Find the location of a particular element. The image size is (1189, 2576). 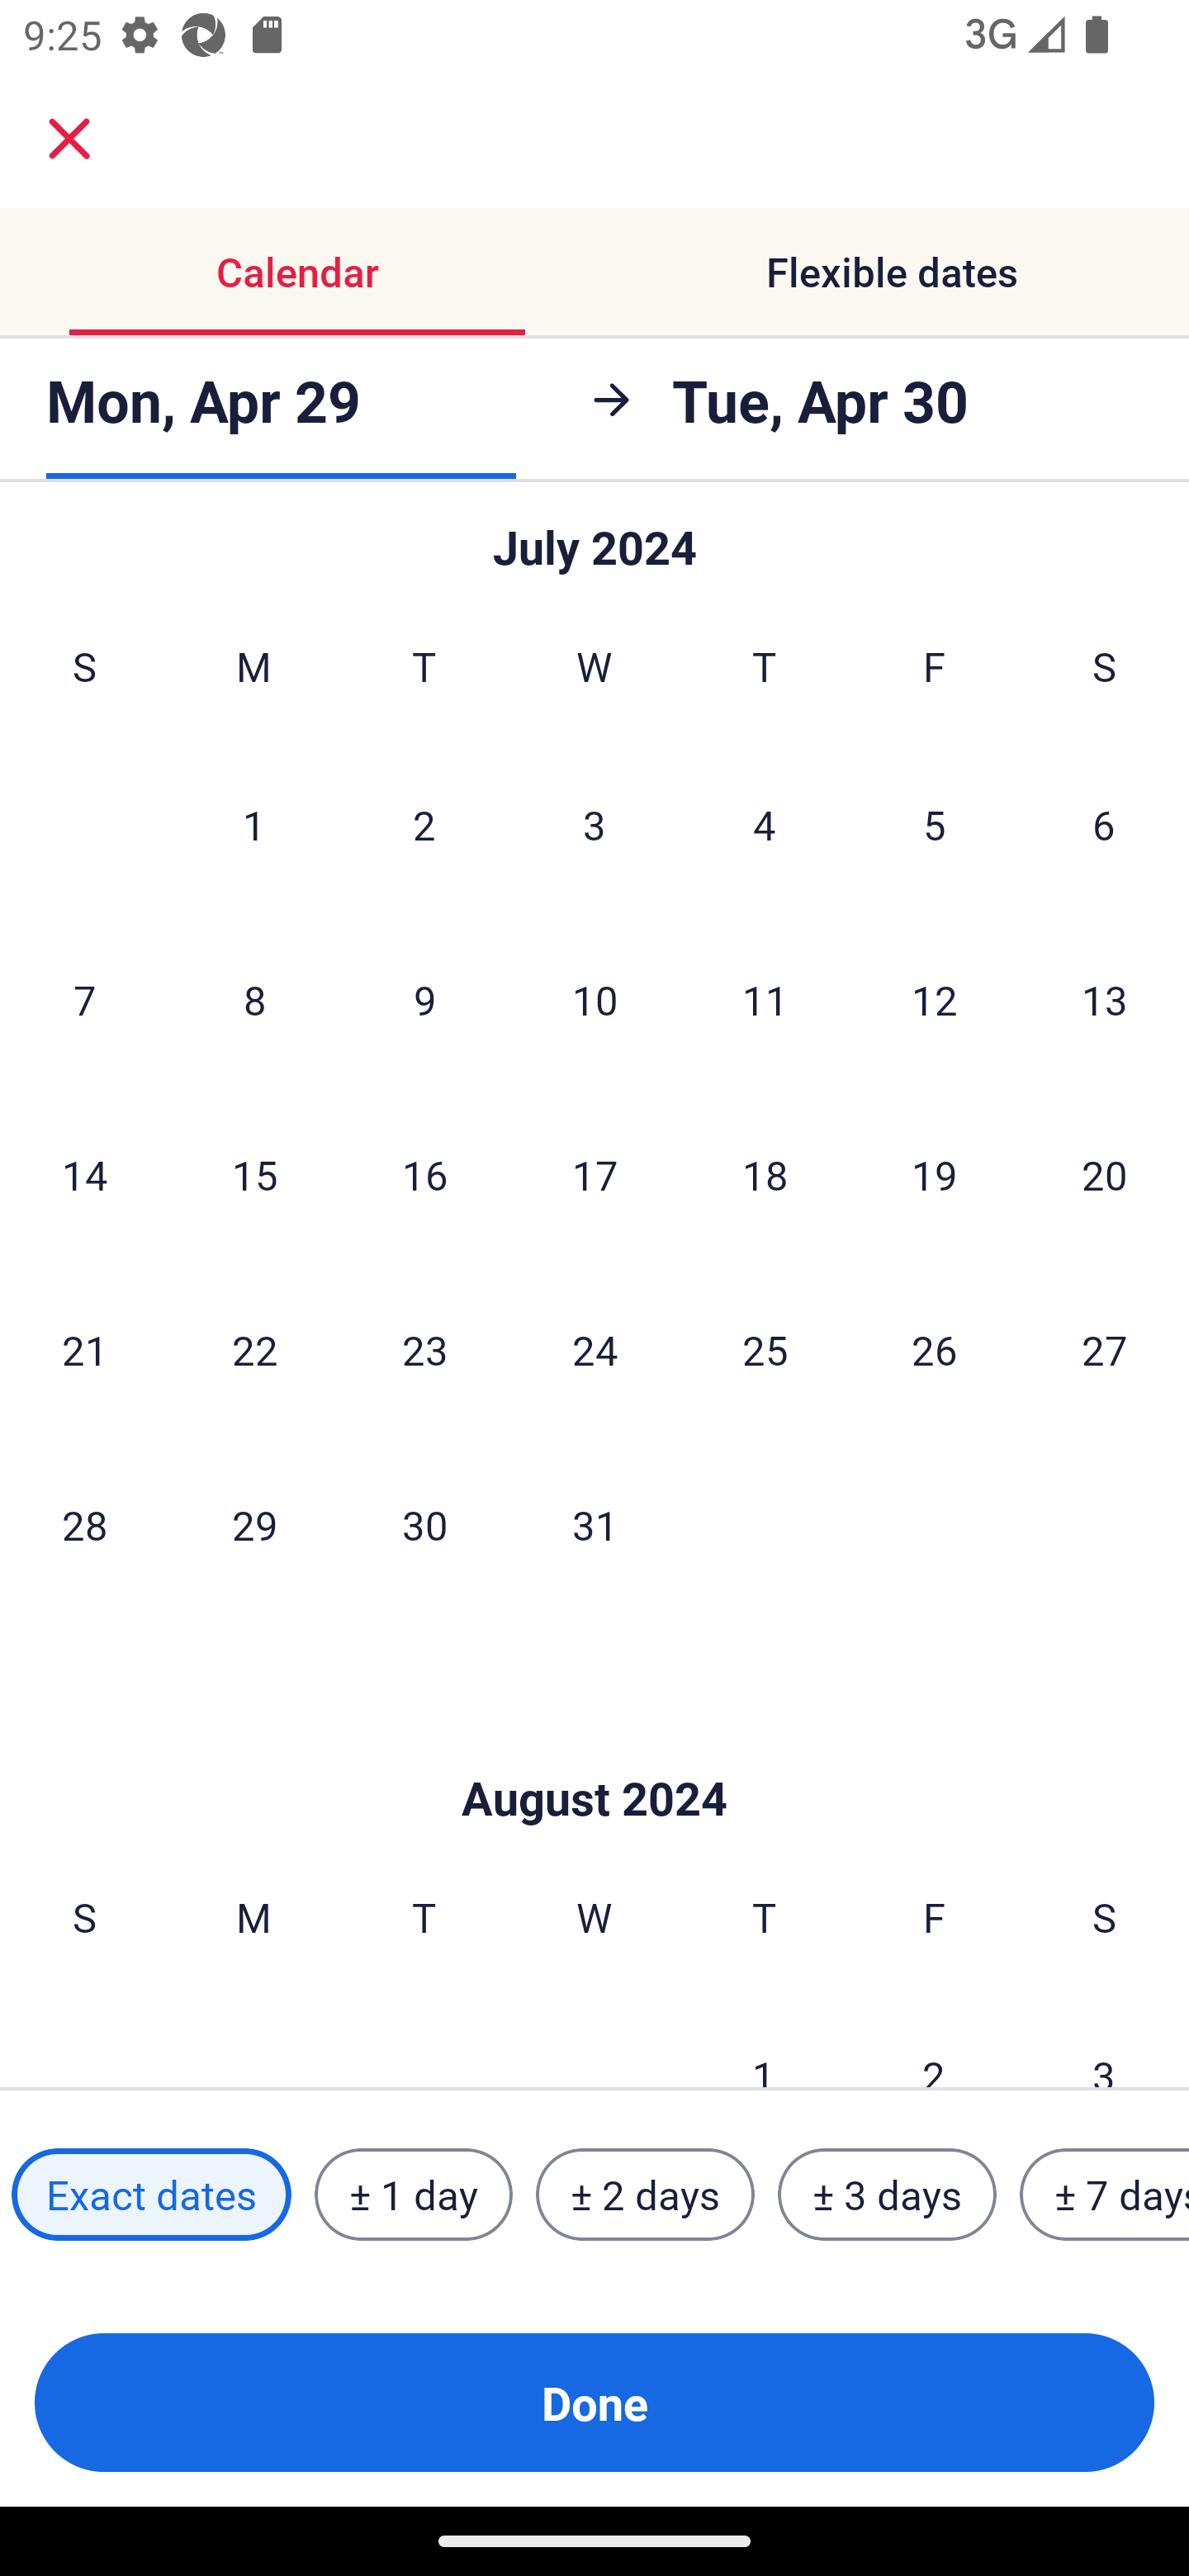

close. is located at coordinates (69, 139).